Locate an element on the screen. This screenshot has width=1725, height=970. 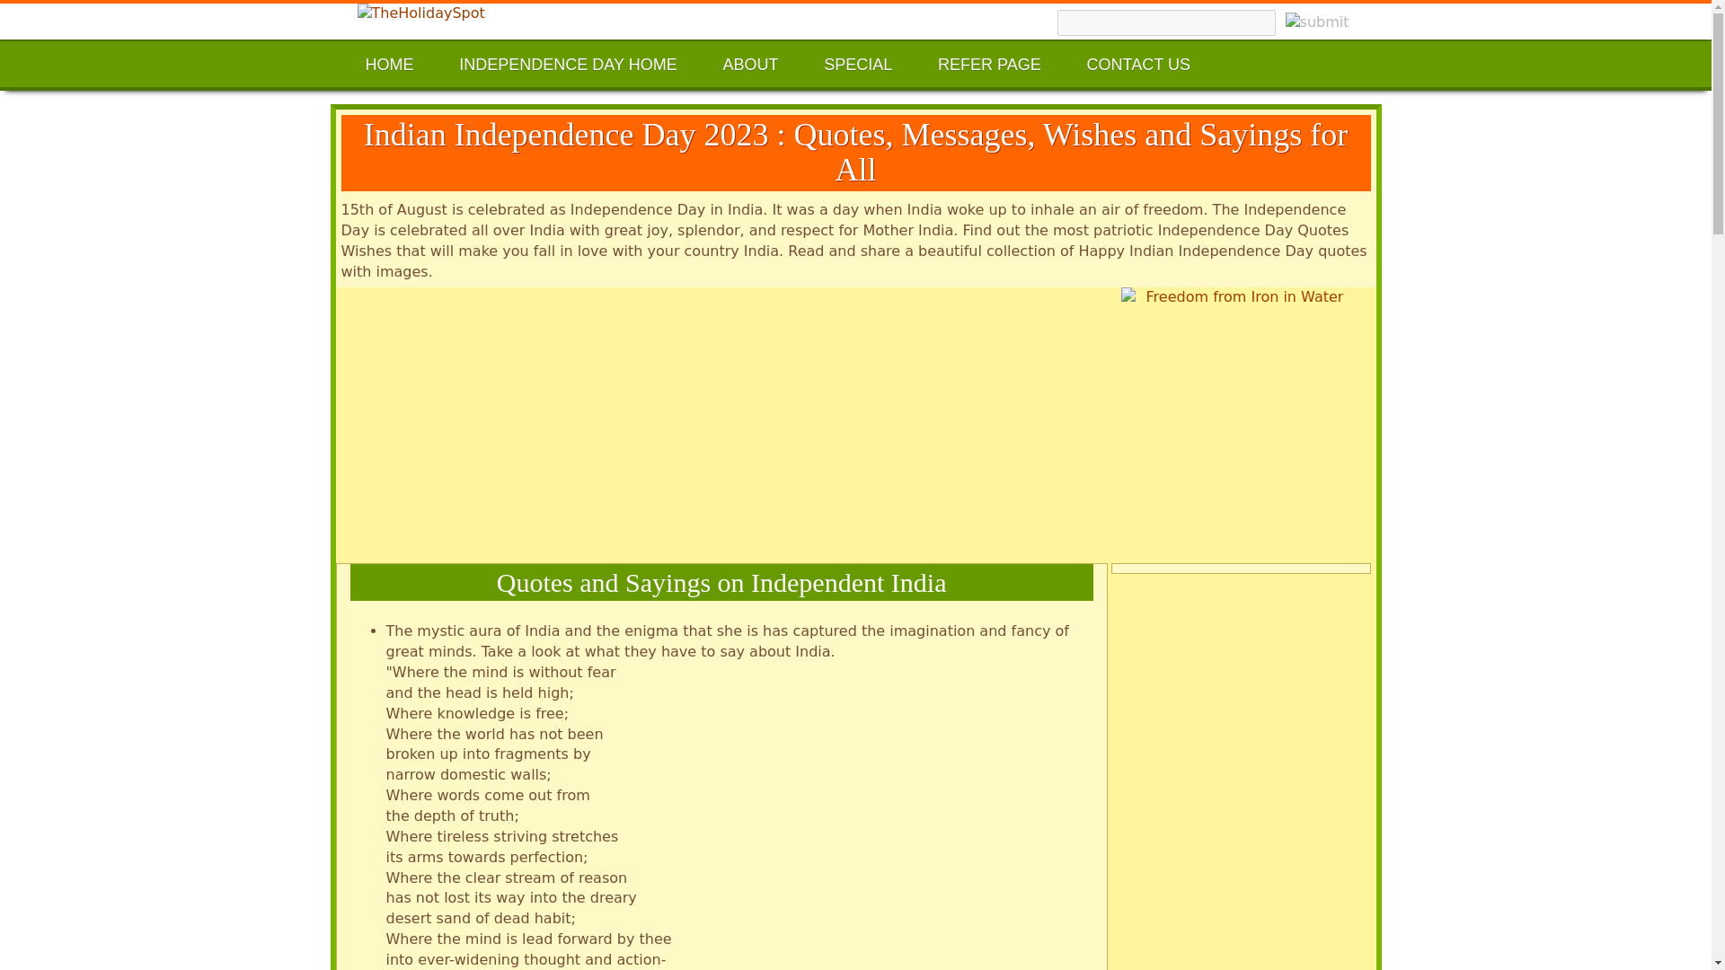
CONTACT US is located at coordinates (1139, 63).